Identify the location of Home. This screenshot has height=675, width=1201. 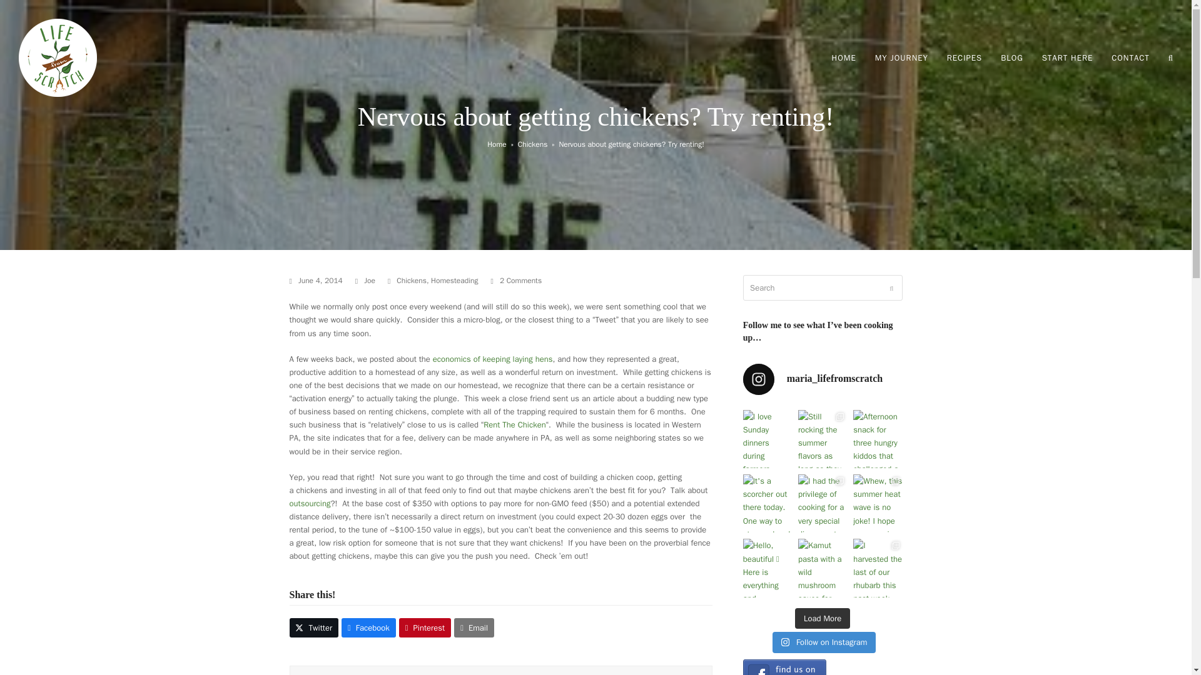
(497, 144).